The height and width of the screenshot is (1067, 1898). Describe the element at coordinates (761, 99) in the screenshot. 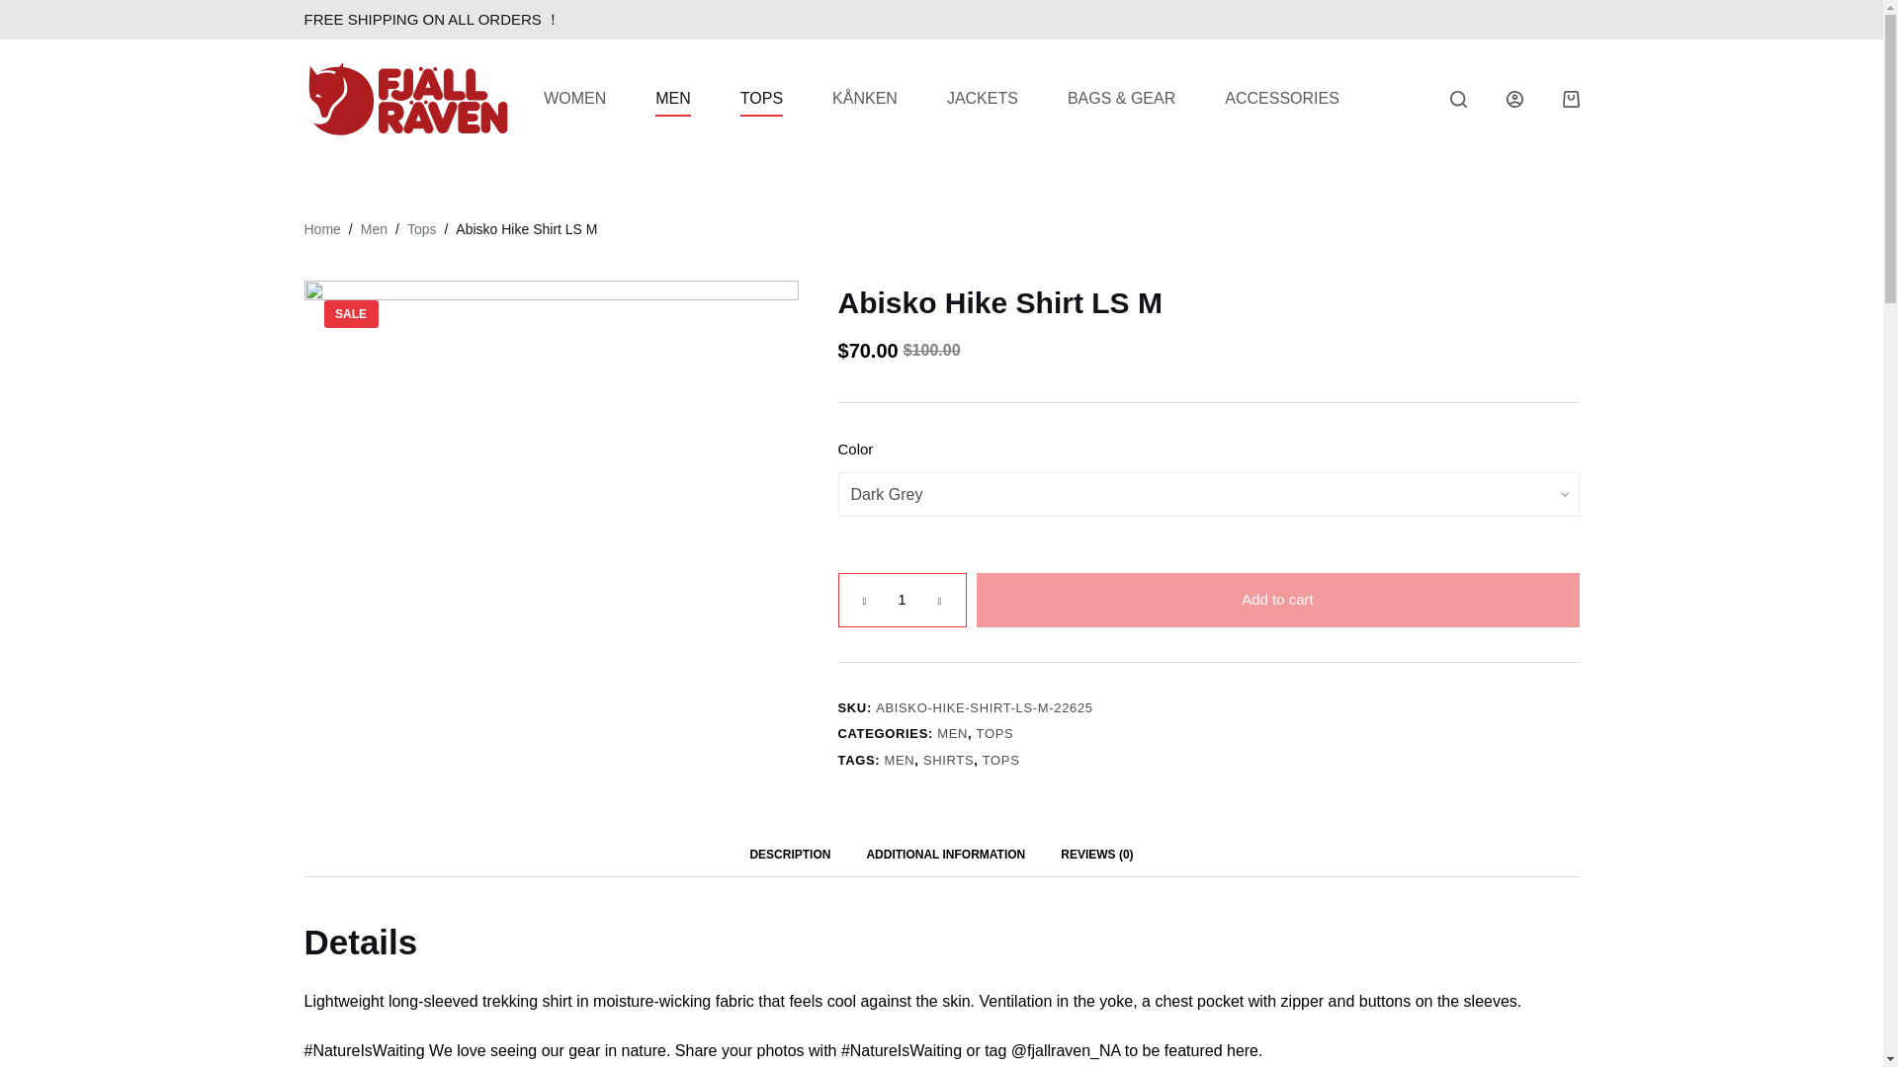

I see `TOPS` at that location.